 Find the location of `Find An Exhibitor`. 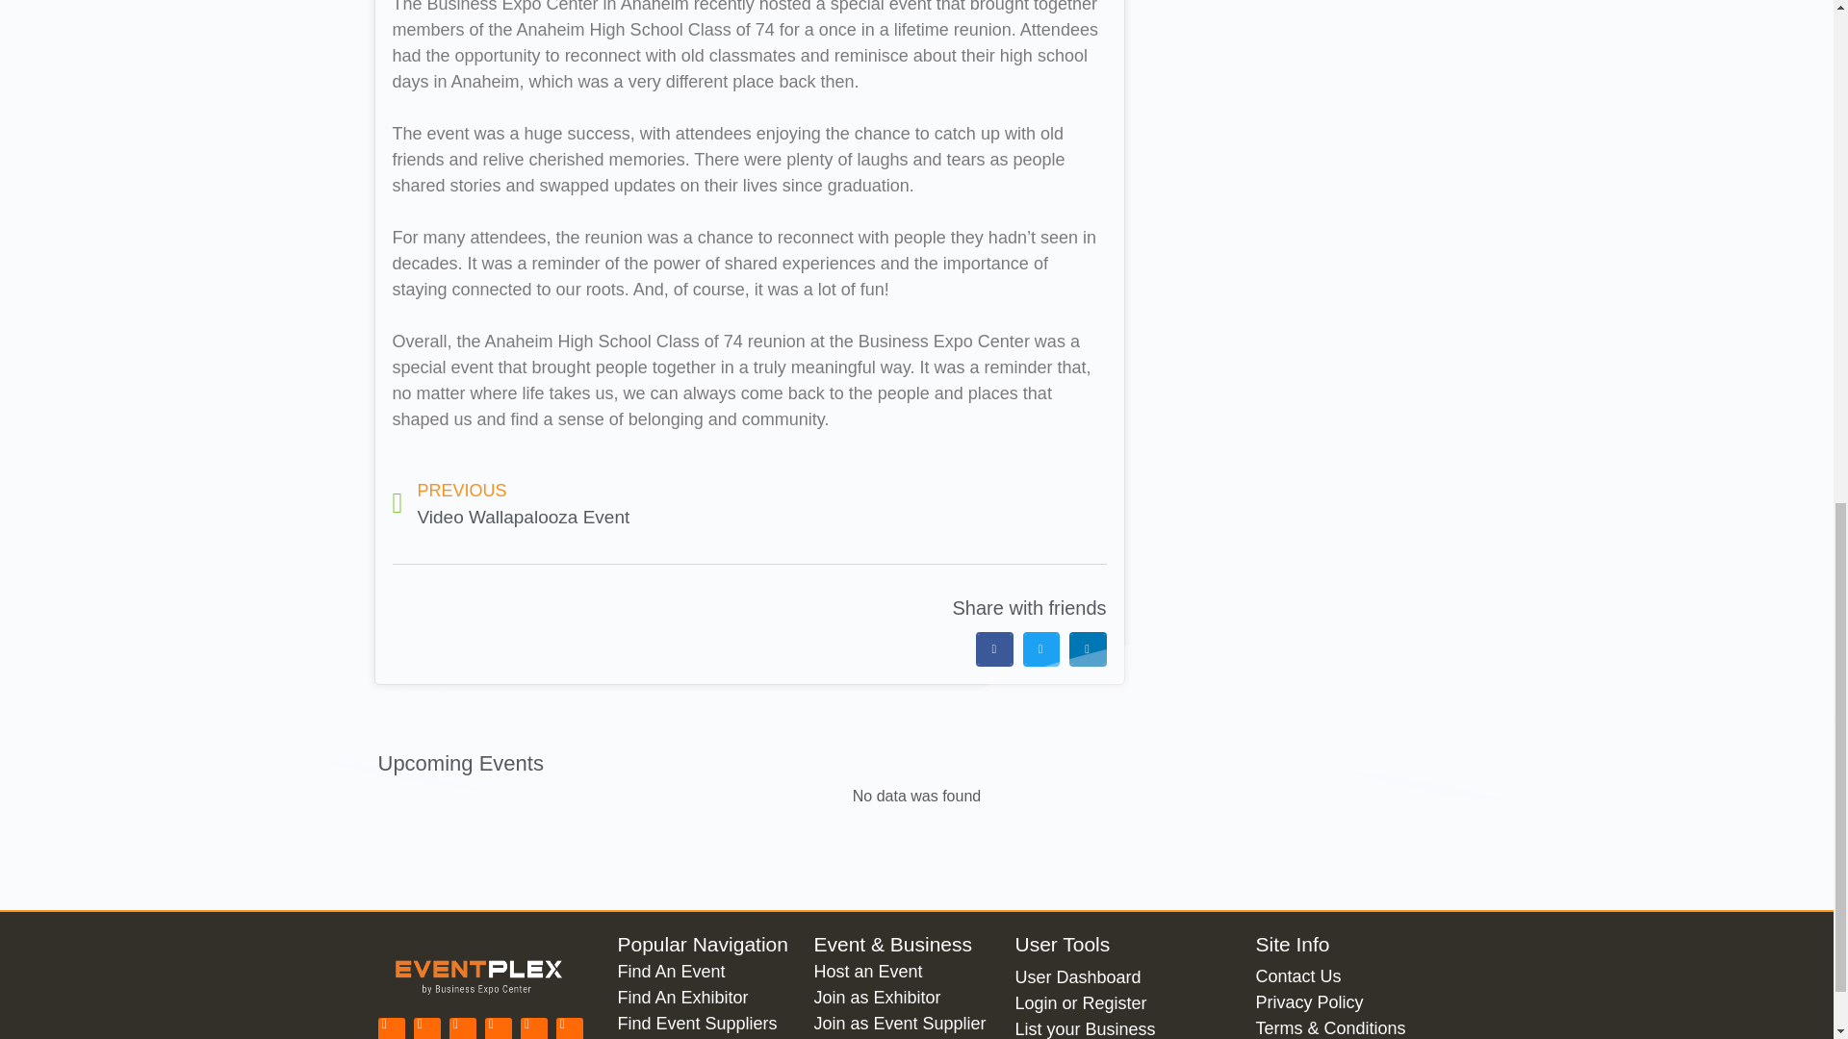

Find An Exhibitor is located at coordinates (706, 997).